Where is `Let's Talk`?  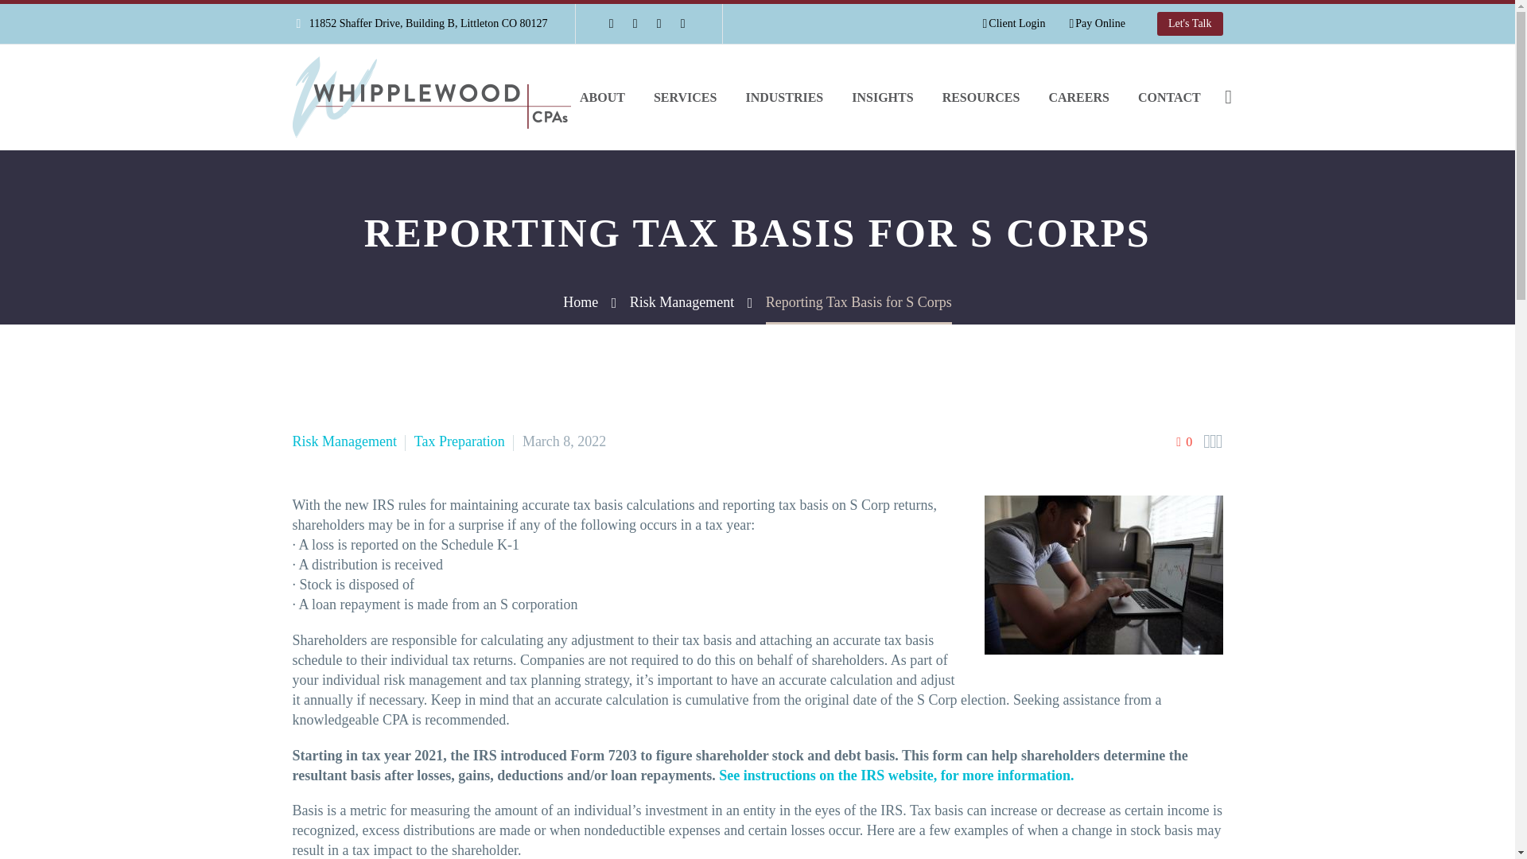 Let's Talk is located at coordinates (1190, 24).